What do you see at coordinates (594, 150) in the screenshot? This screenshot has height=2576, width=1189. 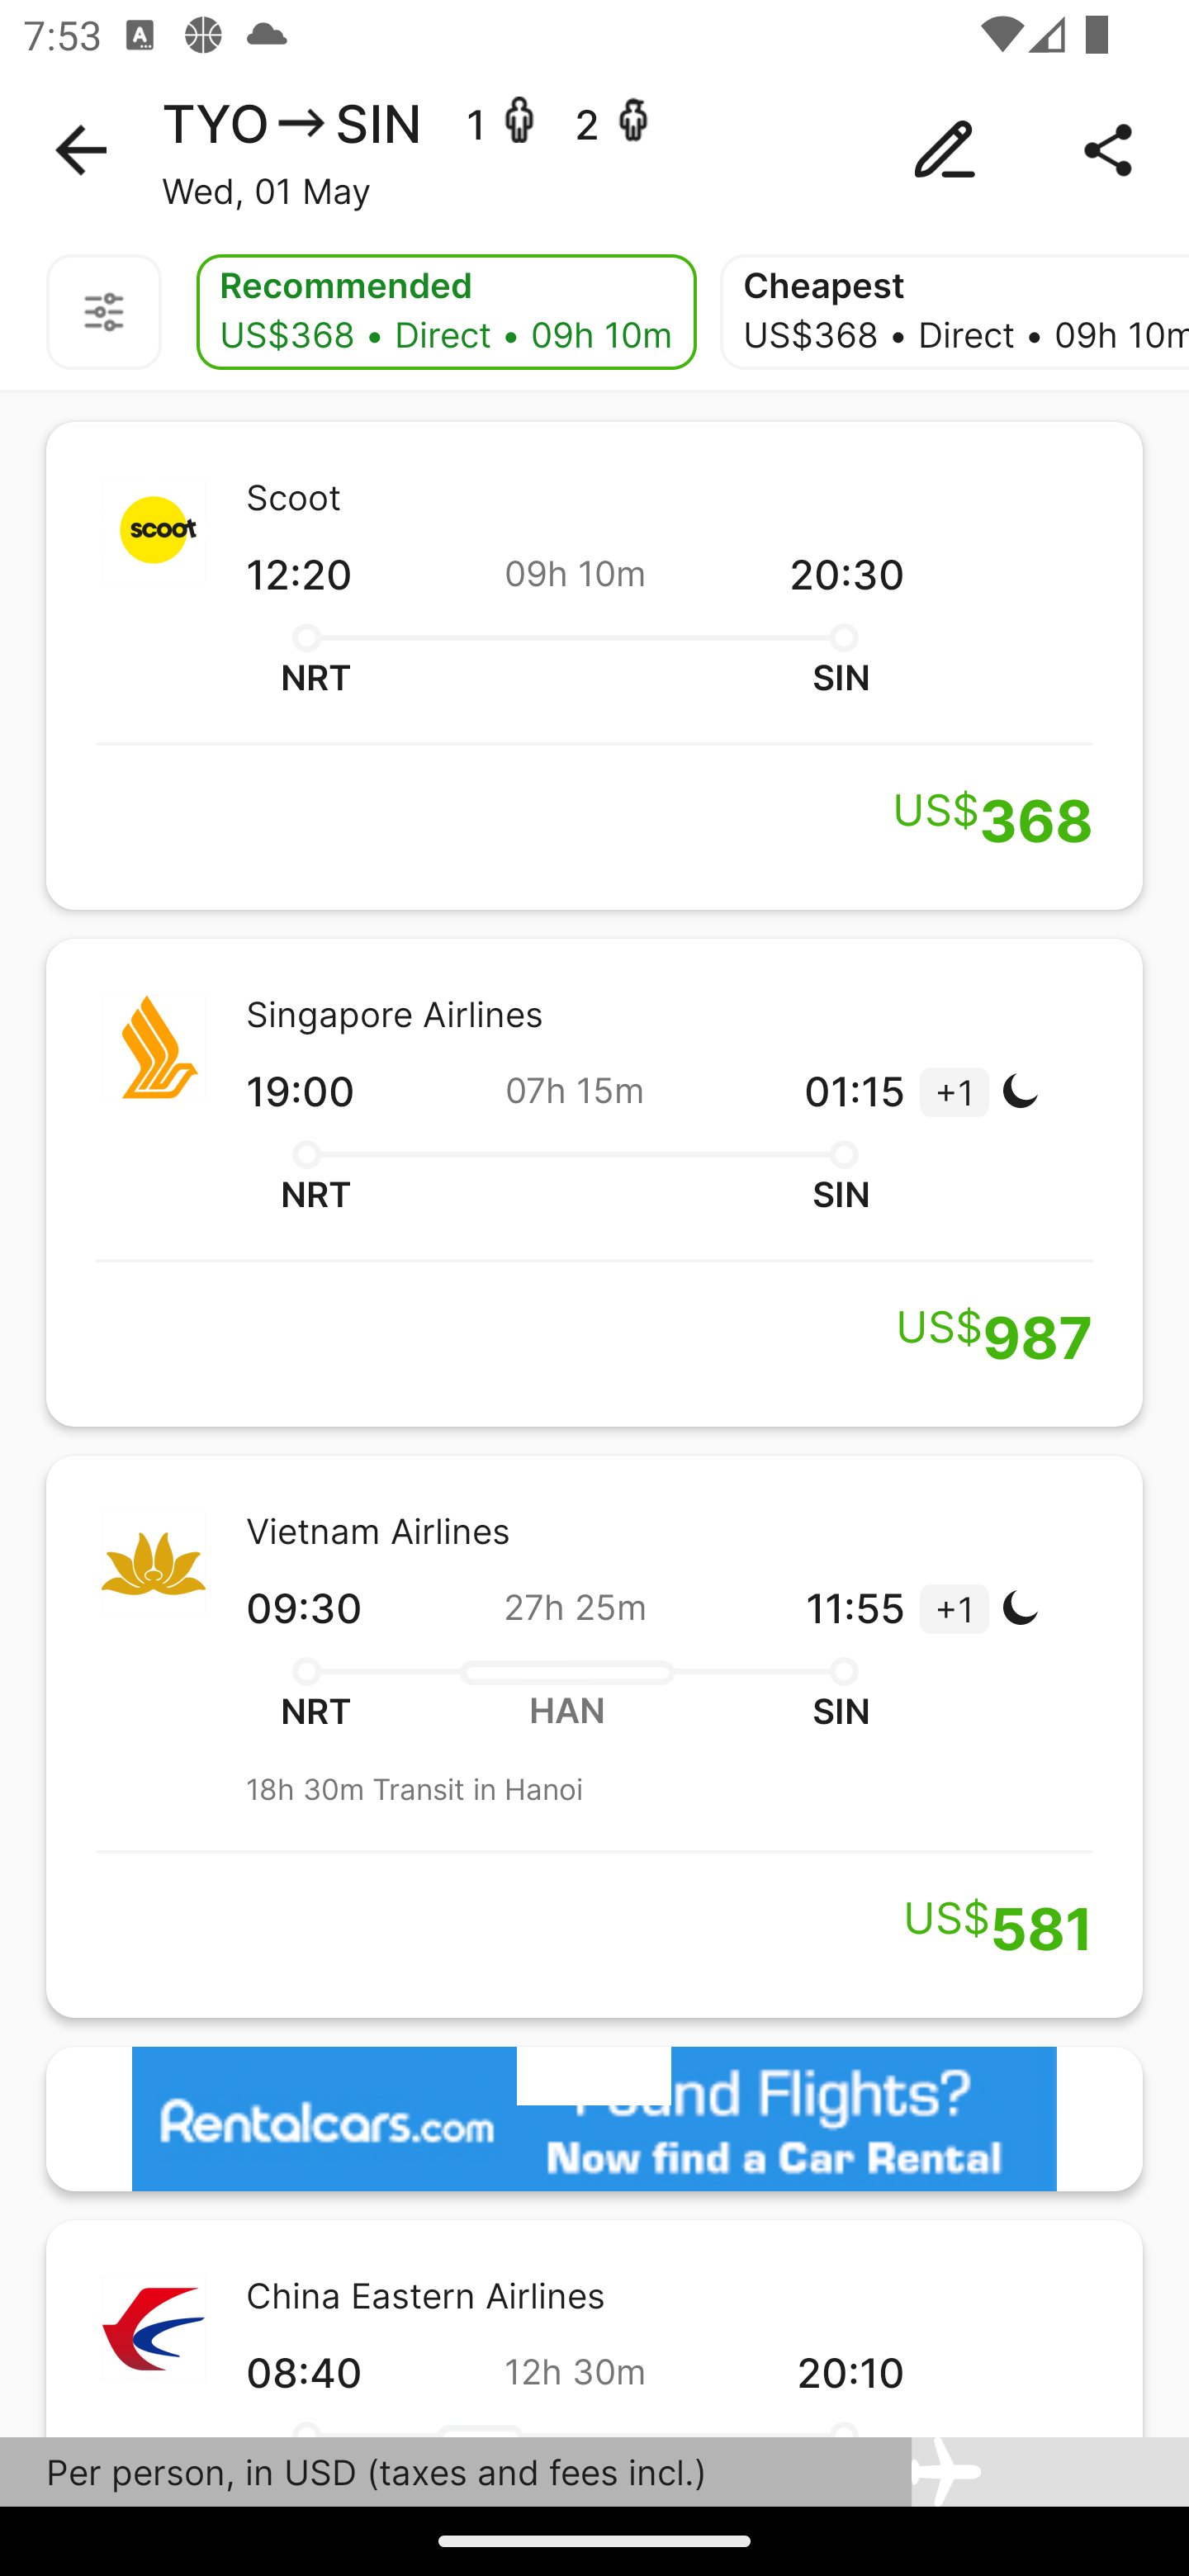 I see `TYO SIN   1 -   2 - Wed, 01 May` at bounding box center [594, 150].